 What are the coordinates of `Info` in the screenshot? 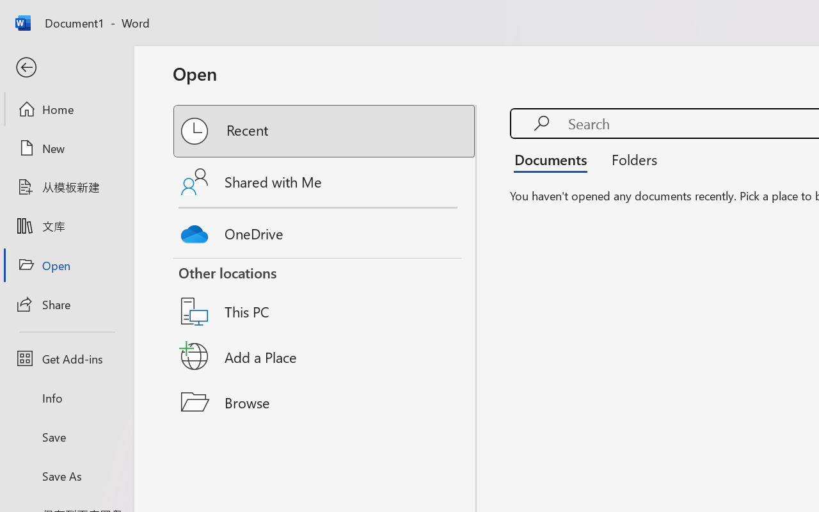 It's located at (67, 398).